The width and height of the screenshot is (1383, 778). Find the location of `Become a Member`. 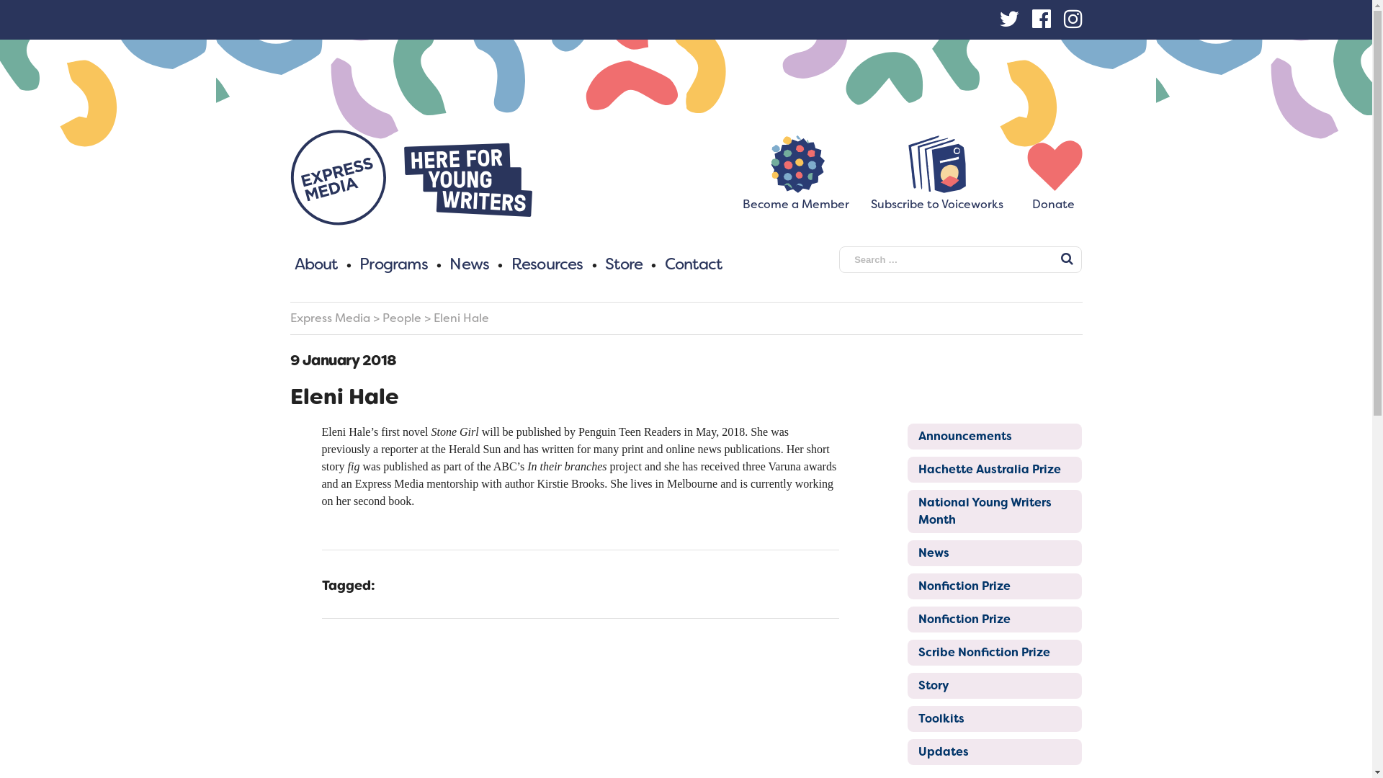

Become a Member is located at coordinates (795, 199).